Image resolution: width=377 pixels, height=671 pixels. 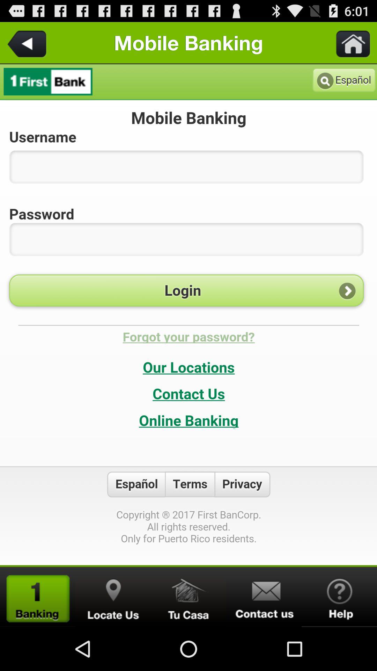 What do you see at coordinates (349, 43) in the screenshot?
I see `go to home` at bounding box center [349, 43].